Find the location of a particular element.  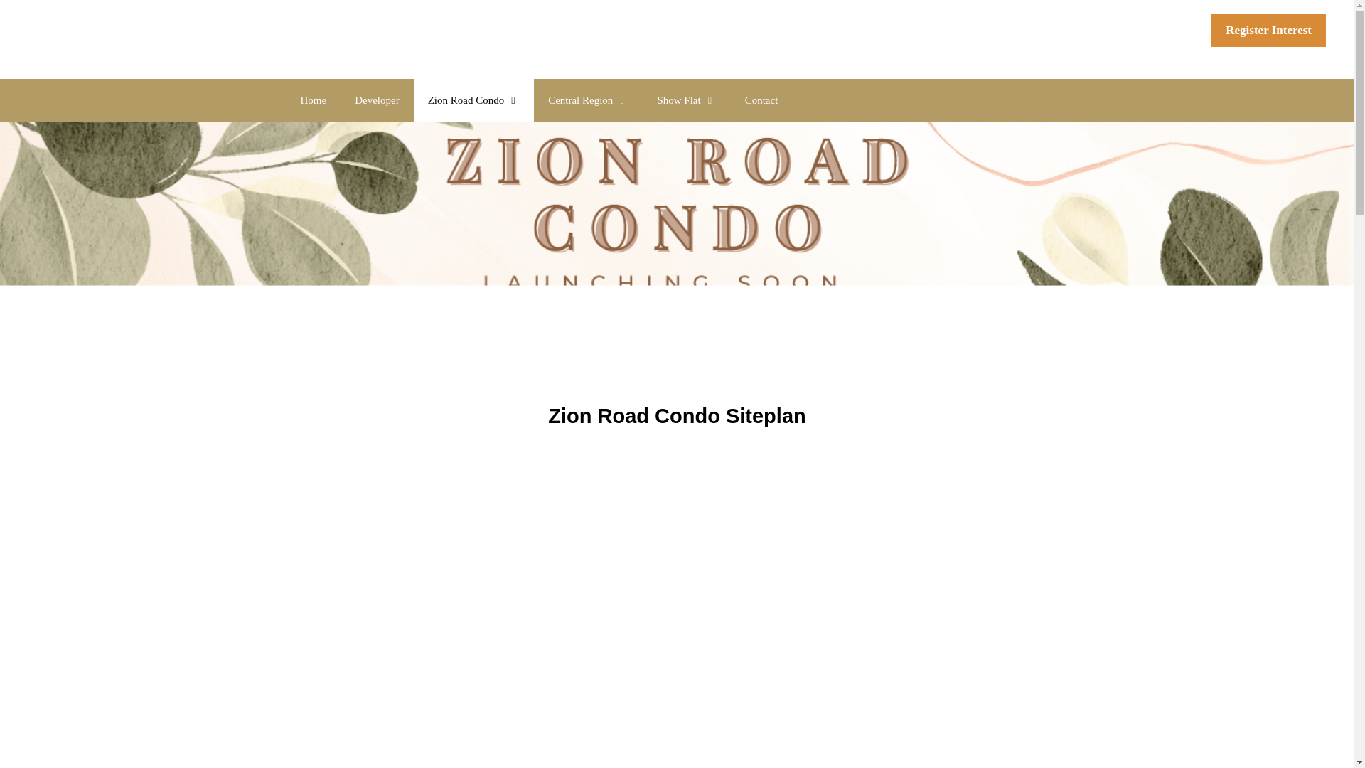

Central Region is located at coordinates (588, 100).